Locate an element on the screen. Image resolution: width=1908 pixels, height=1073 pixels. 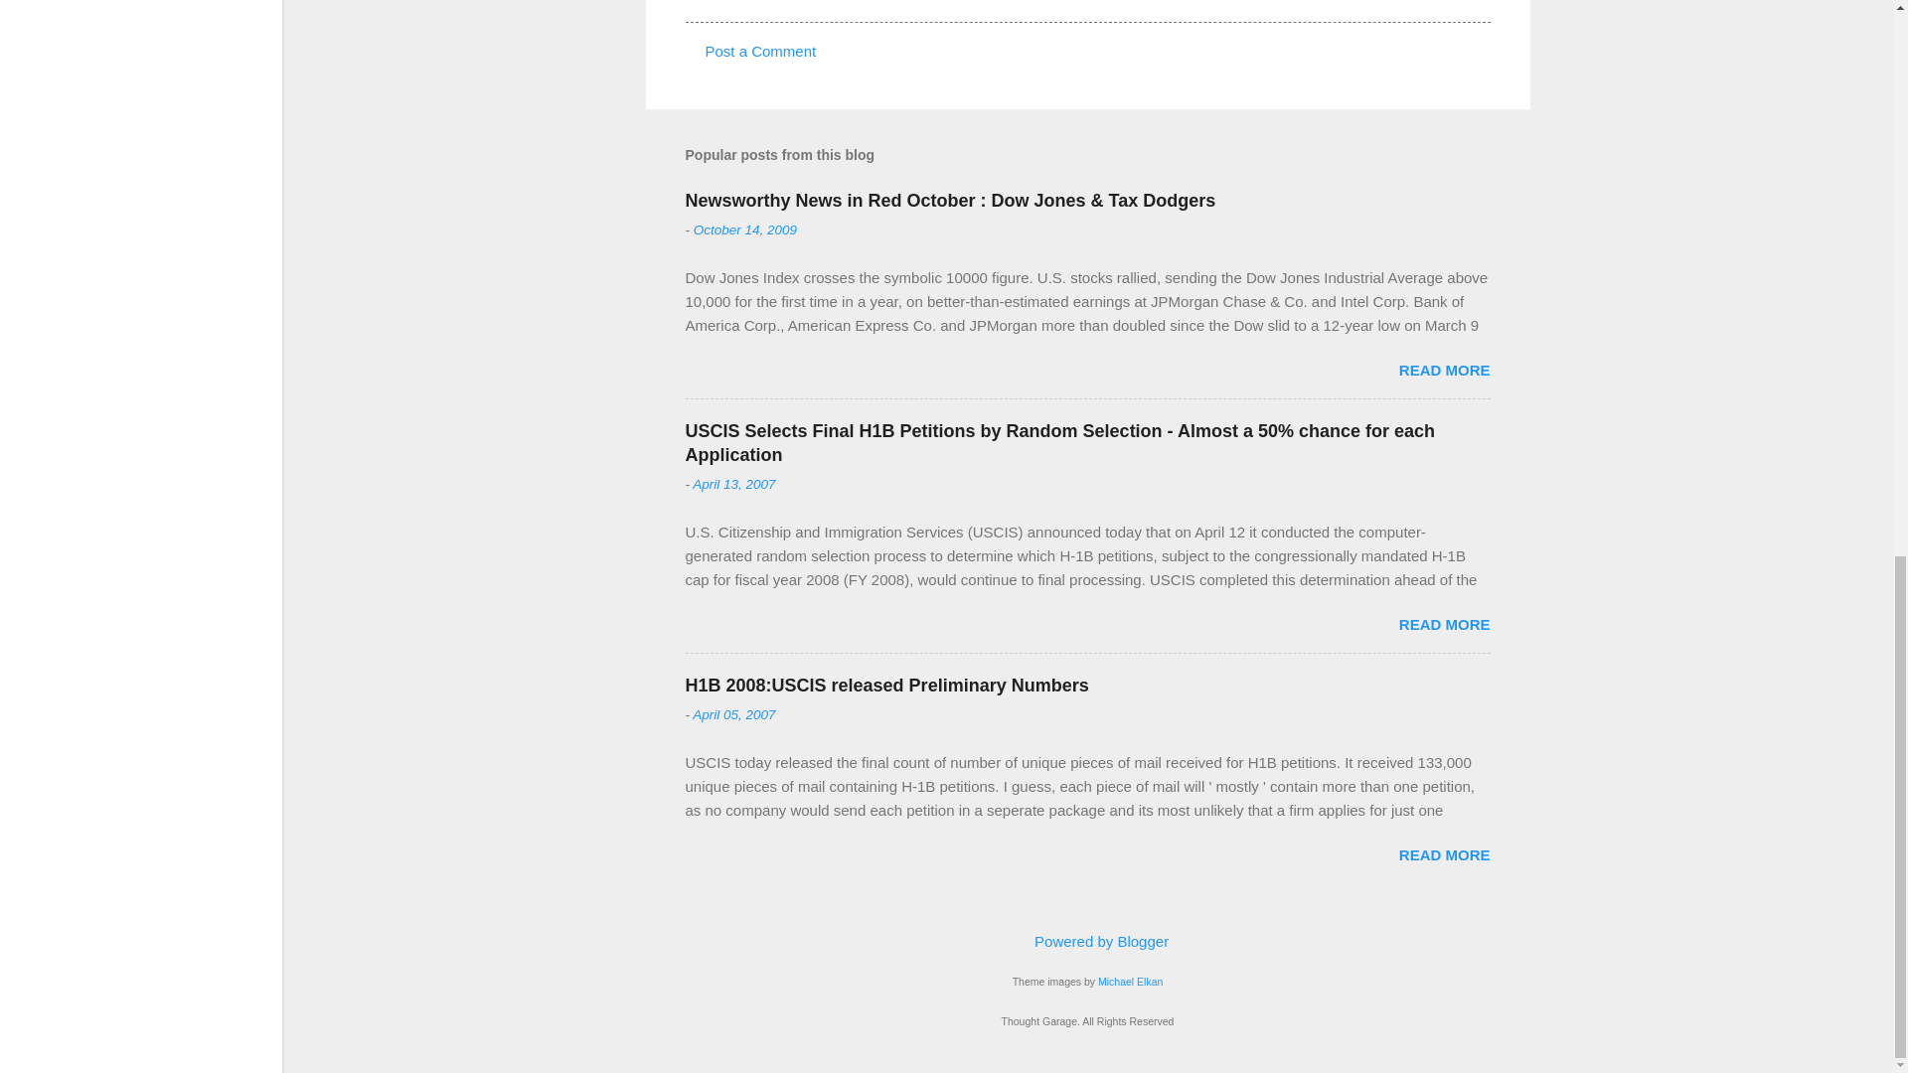
READ MORE is located at coordinates (1444, 854).